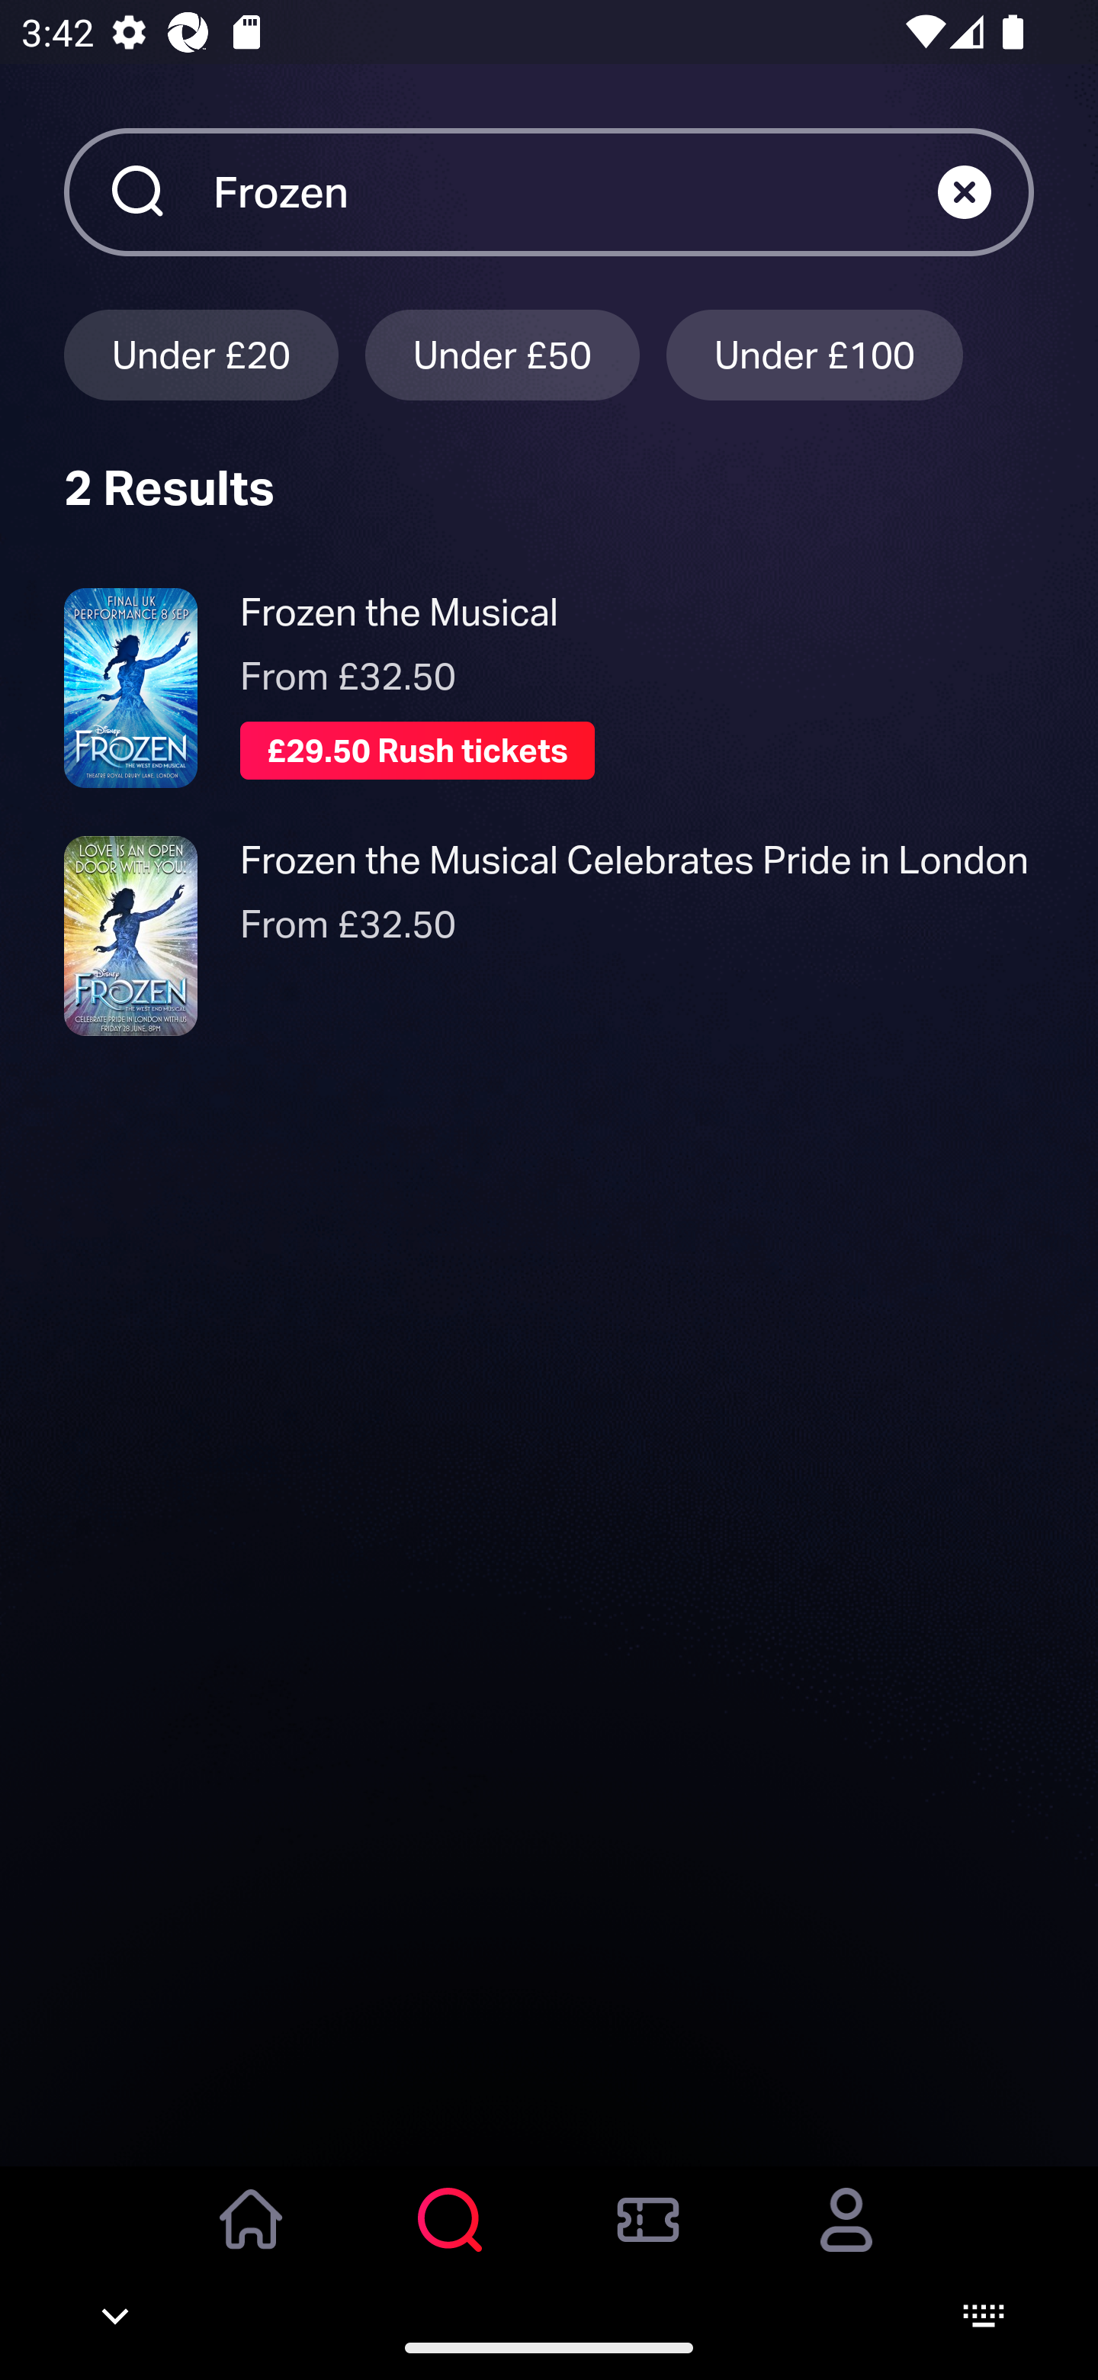 The height and width of the screenshot is (2380, 1098). I want to click on Account, so click(846, 2240).